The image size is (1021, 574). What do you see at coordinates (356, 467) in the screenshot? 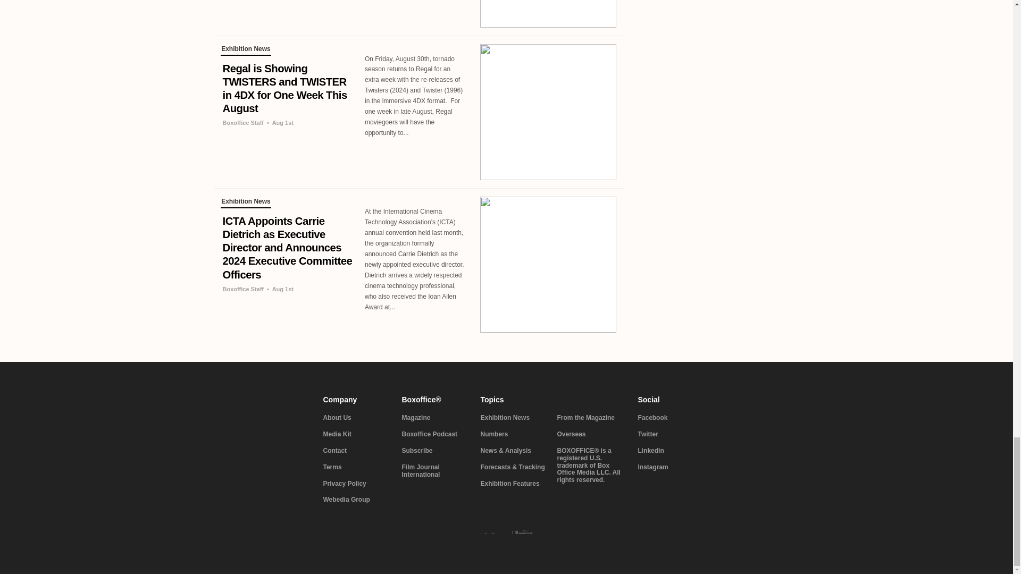
I see `Terms` at bounding box center [356, 467].